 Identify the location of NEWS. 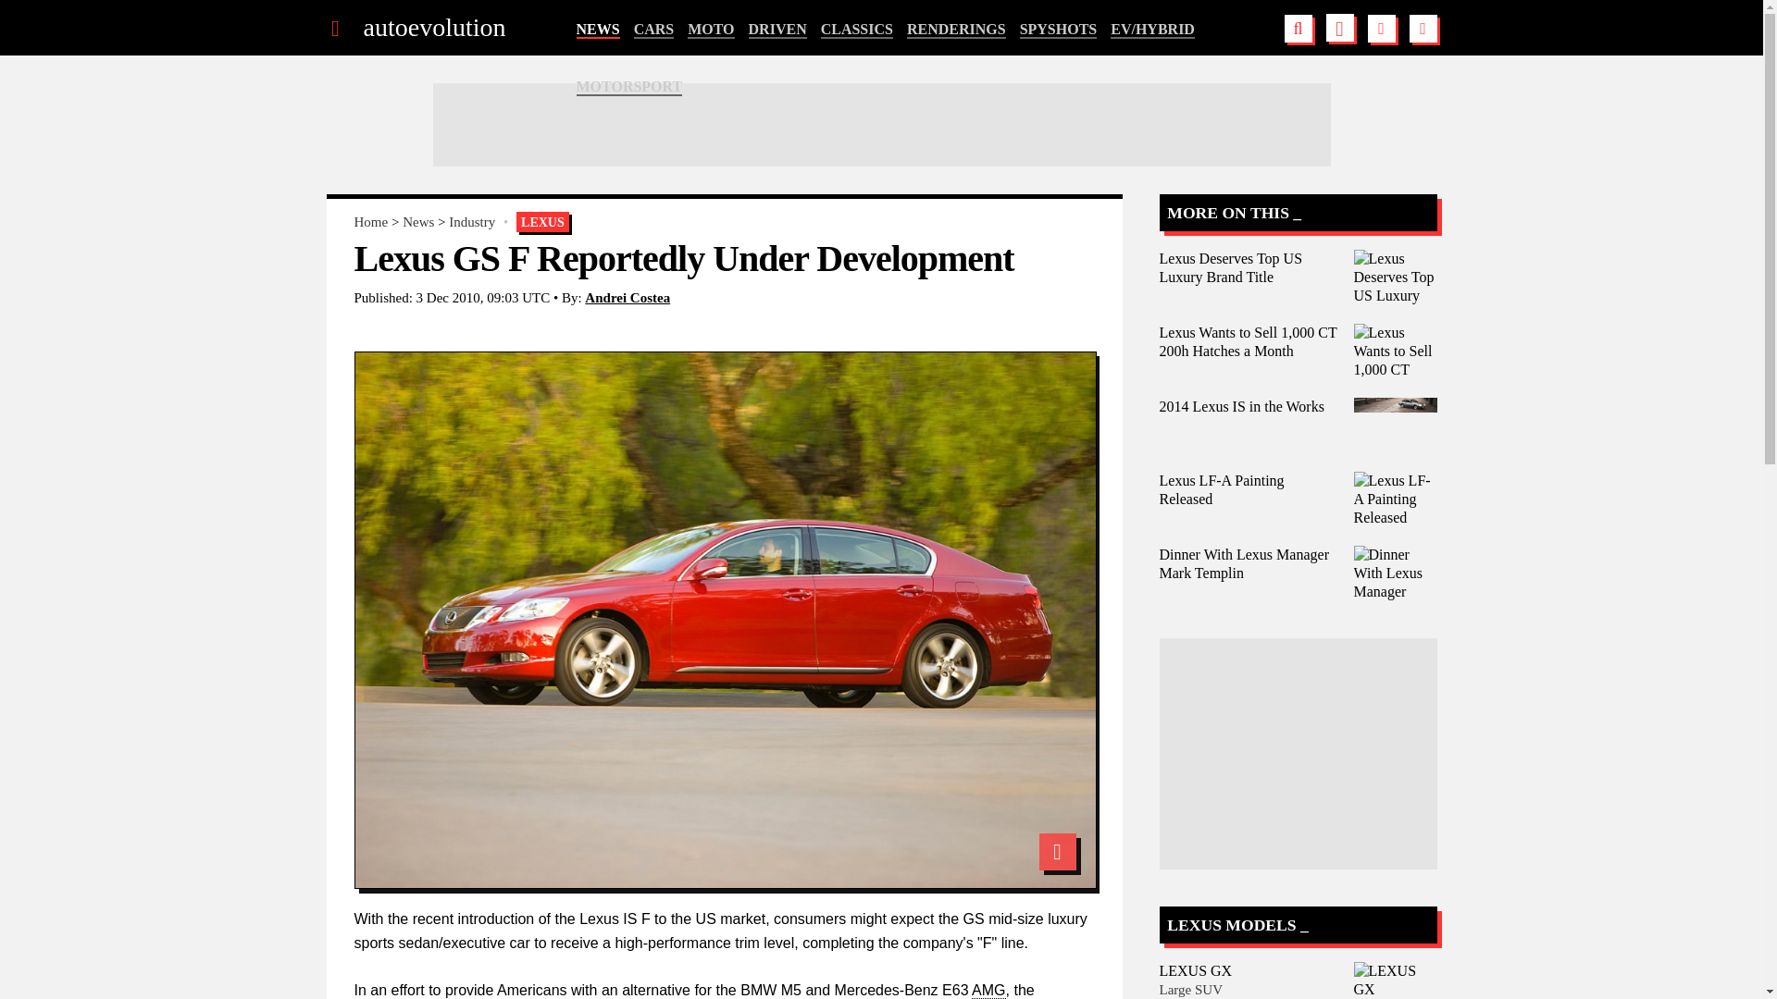
(597, 30).